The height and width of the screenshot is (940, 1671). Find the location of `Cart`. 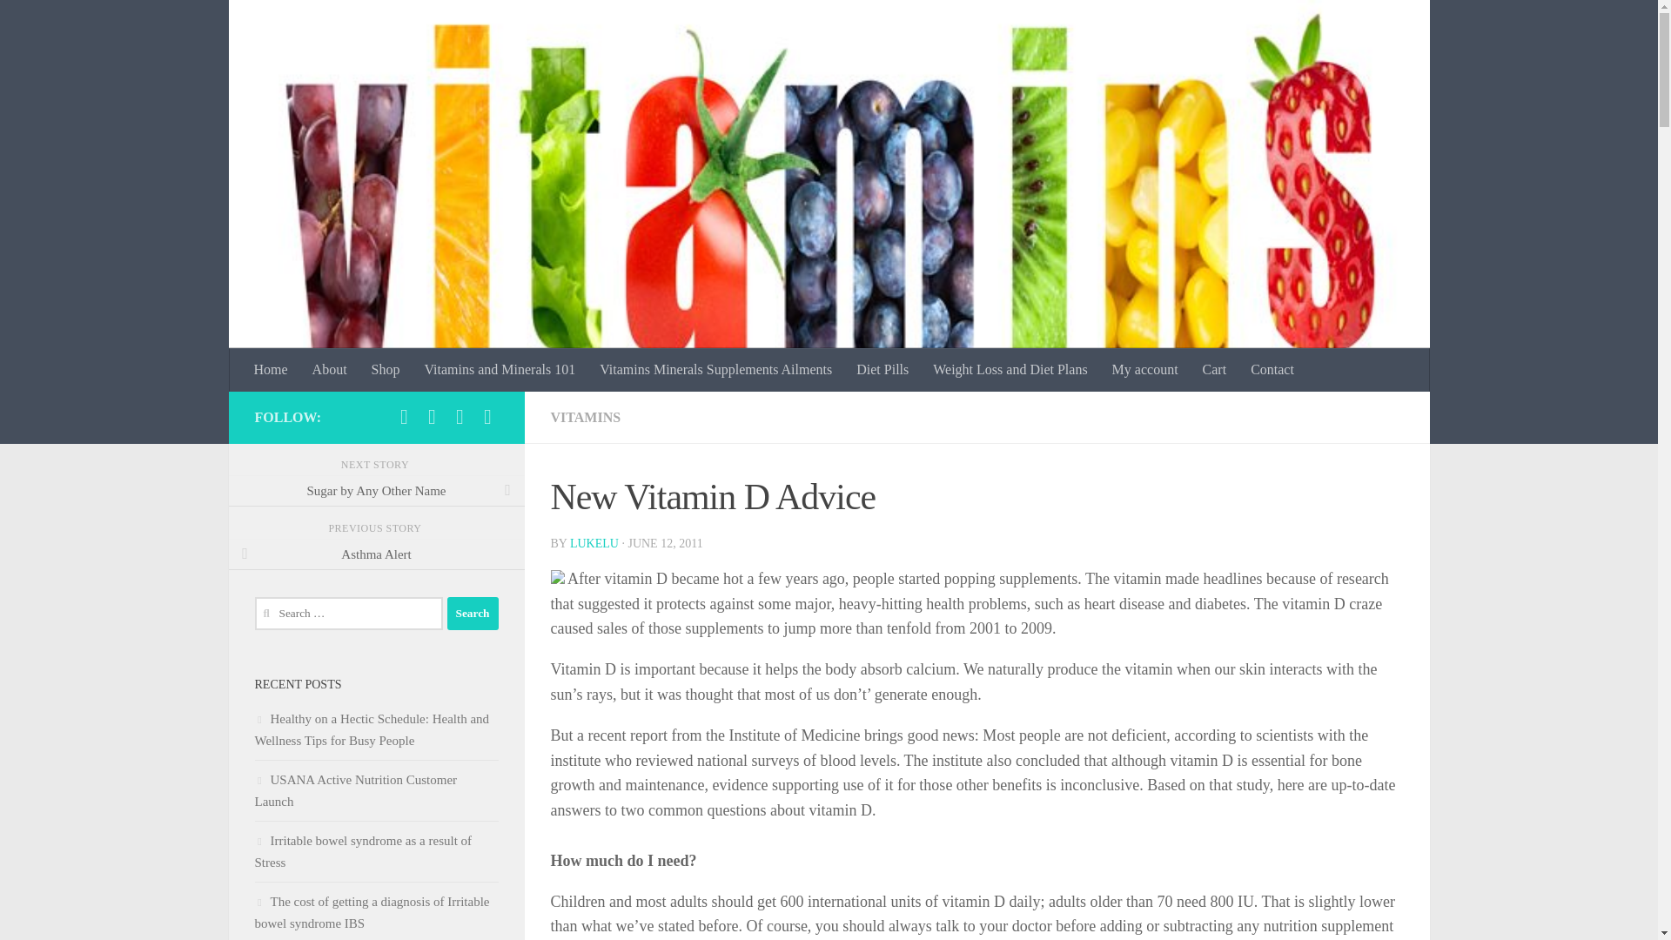

Cart is located at coordinates (1215, 369).